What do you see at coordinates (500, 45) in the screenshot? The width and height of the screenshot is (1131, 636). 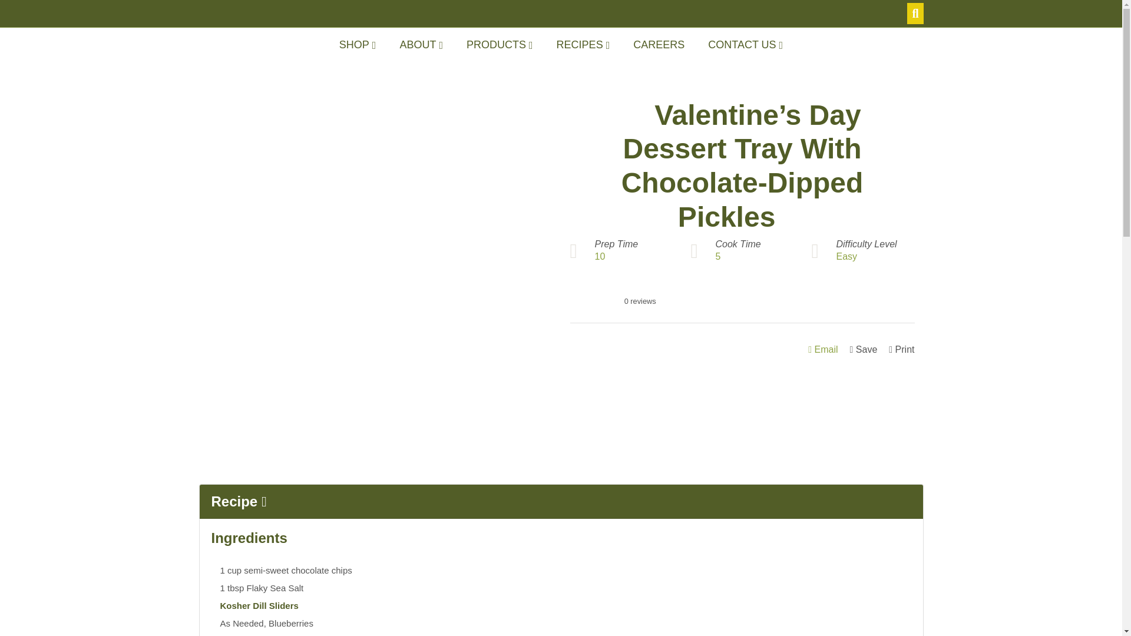 I see `PRODUCTS` at bounding box center [500, 45].